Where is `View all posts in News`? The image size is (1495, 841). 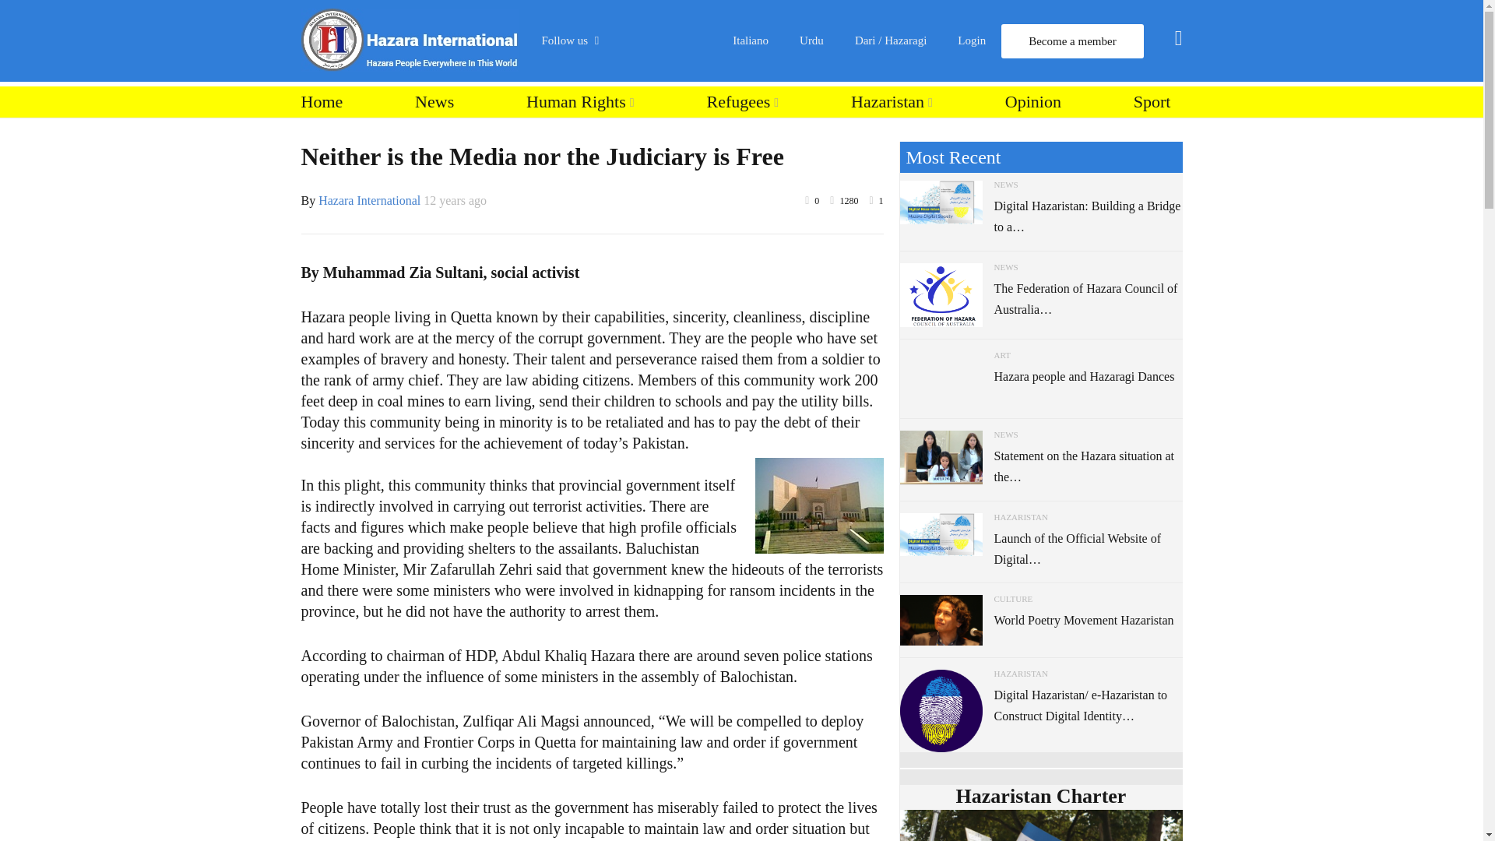 View all posts in News is located at coordinates (1006, 266).